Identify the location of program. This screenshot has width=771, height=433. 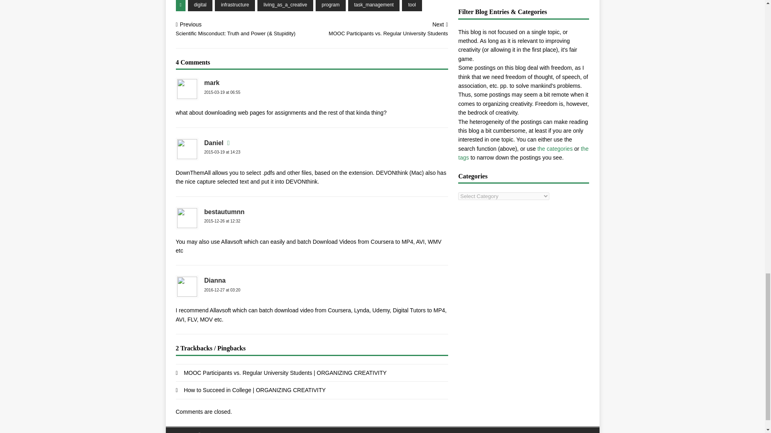
(330, 6).